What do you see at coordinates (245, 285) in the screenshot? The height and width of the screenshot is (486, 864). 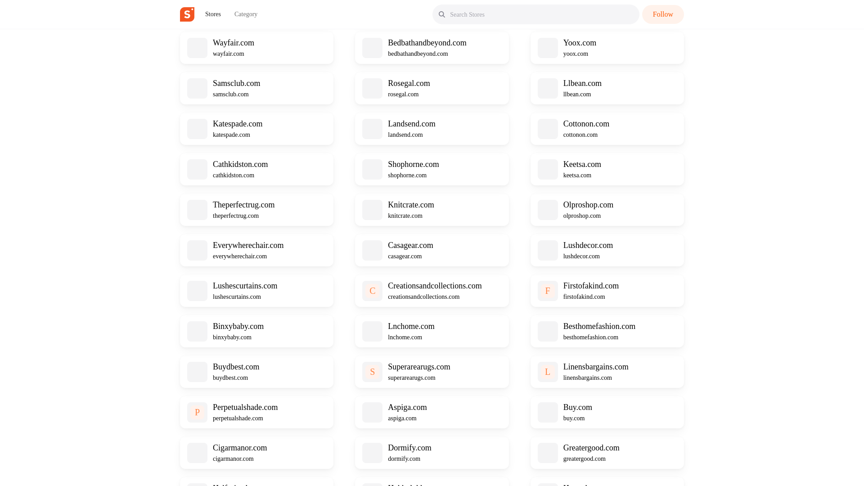 I see `Lushescurtains.com` at bounding box center [245, 285].